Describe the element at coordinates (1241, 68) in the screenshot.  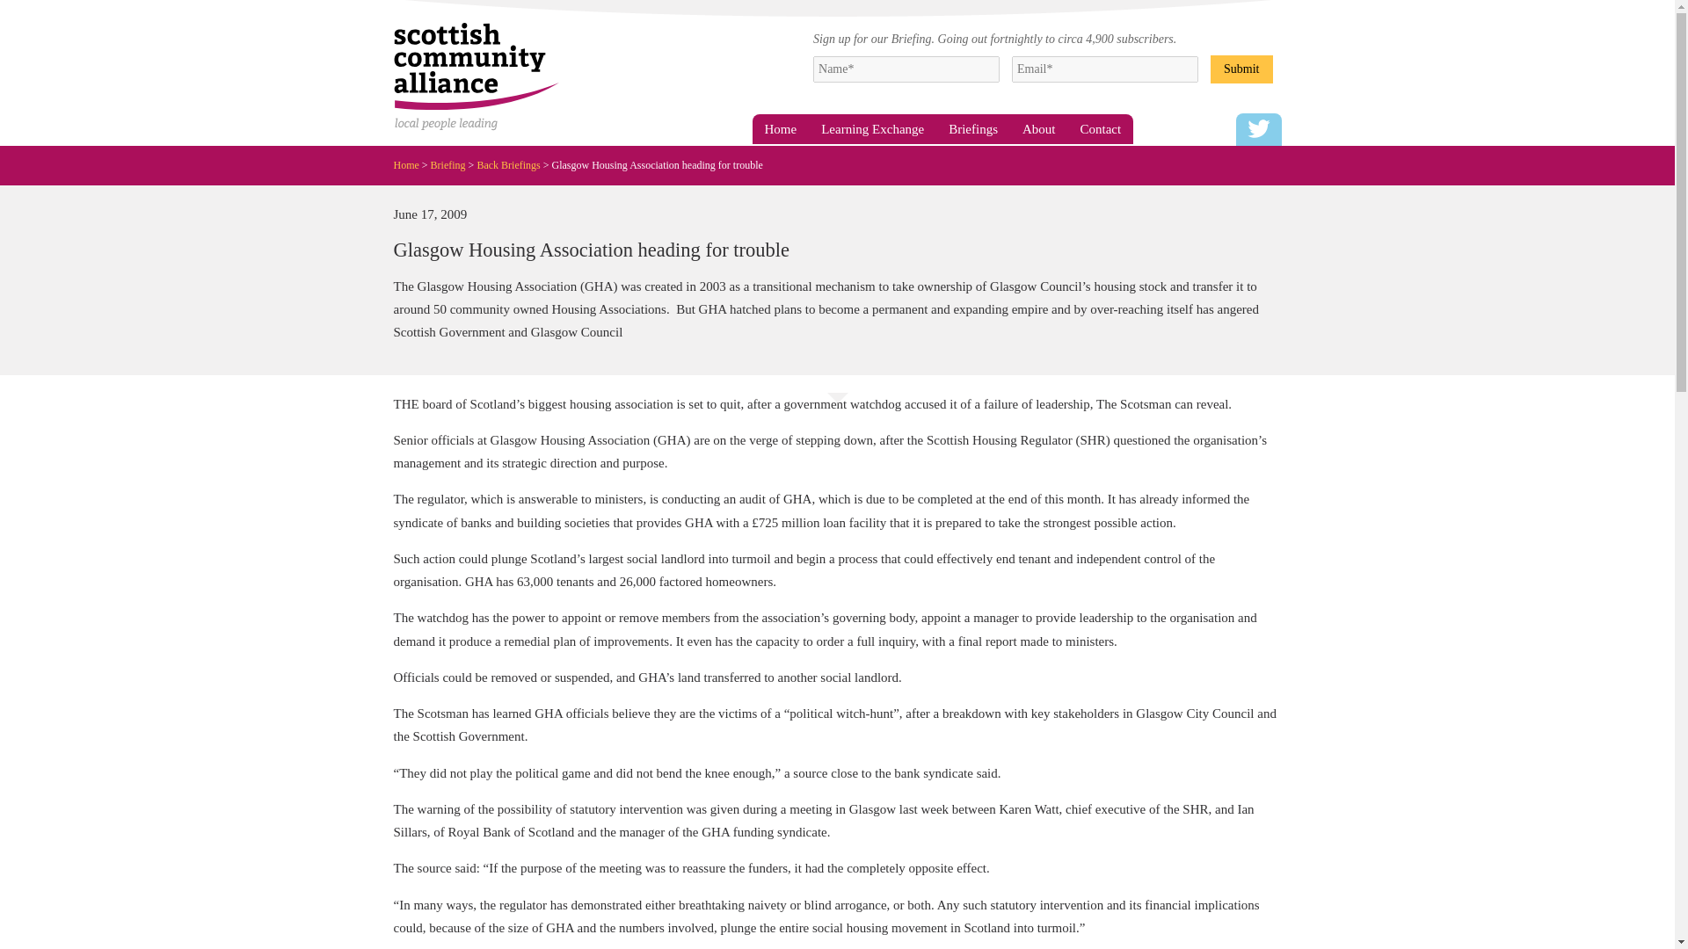
I see `Submit` at that location.